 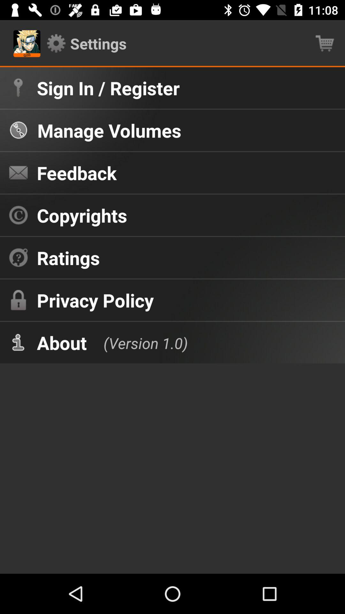 What do you see at coordinates (109, 130) in the screenshot?
I see `tap the item above the feedback item` at bounding box center [109, 130].